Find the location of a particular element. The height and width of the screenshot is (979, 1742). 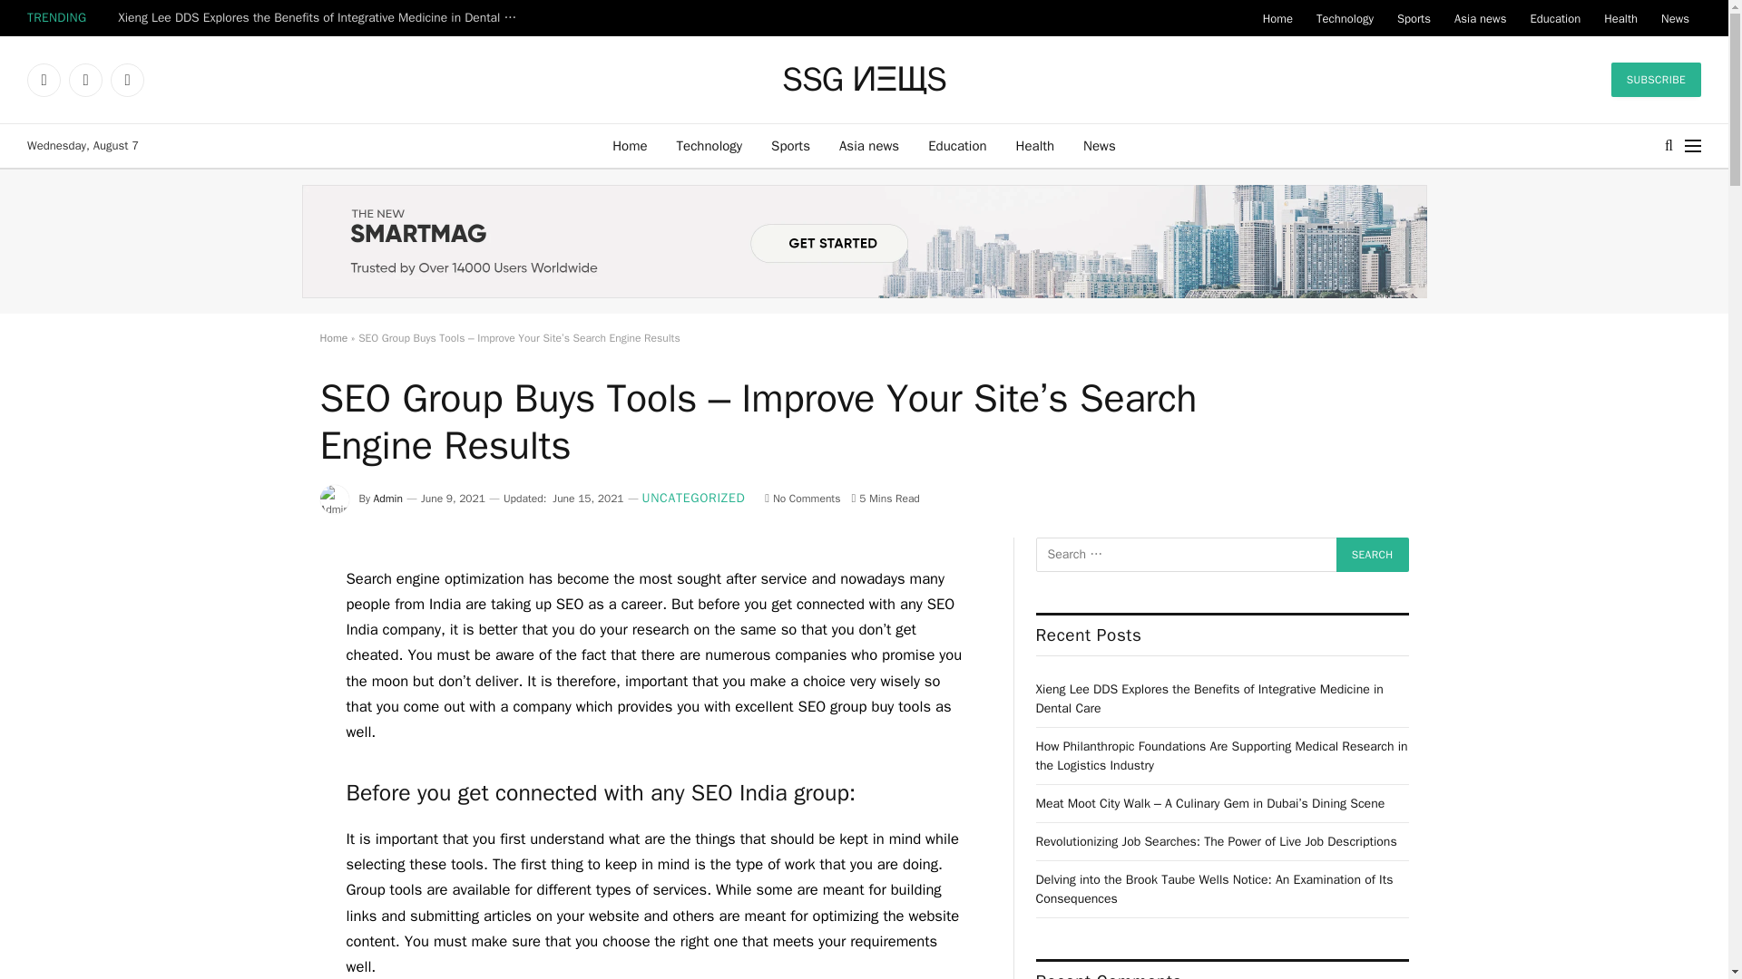

Instagram is located at coordinates (127, 80).